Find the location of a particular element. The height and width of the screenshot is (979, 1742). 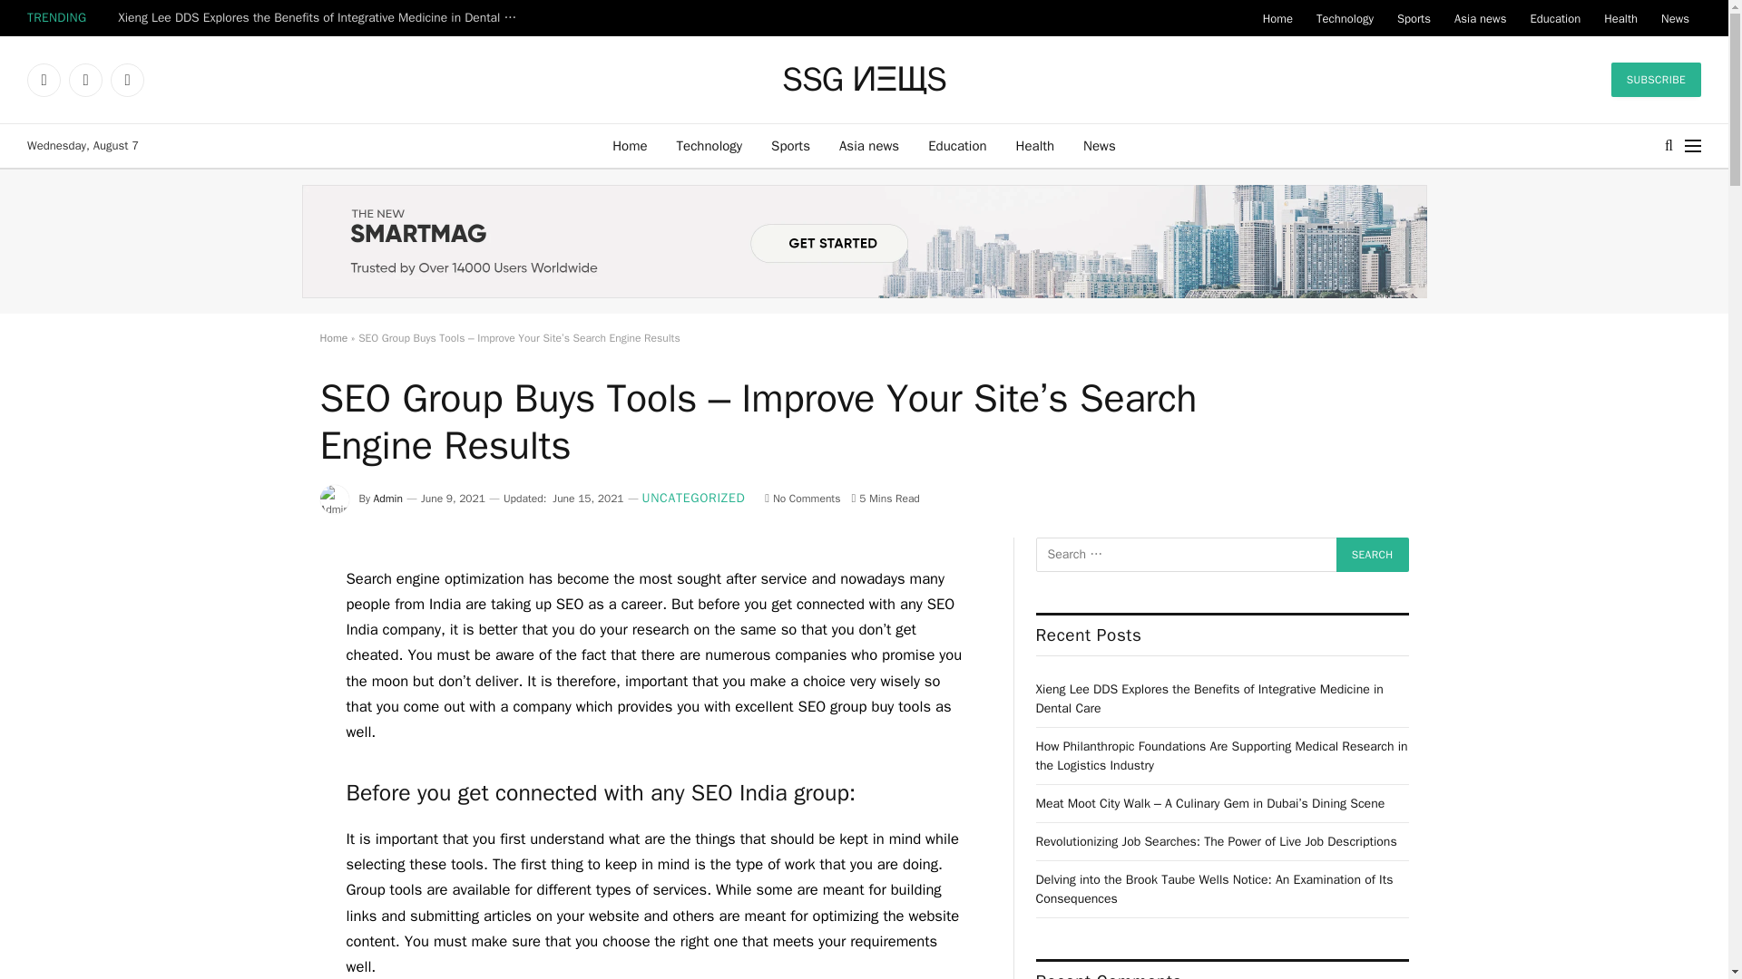

Instagram is located at coordinates (127, 80).